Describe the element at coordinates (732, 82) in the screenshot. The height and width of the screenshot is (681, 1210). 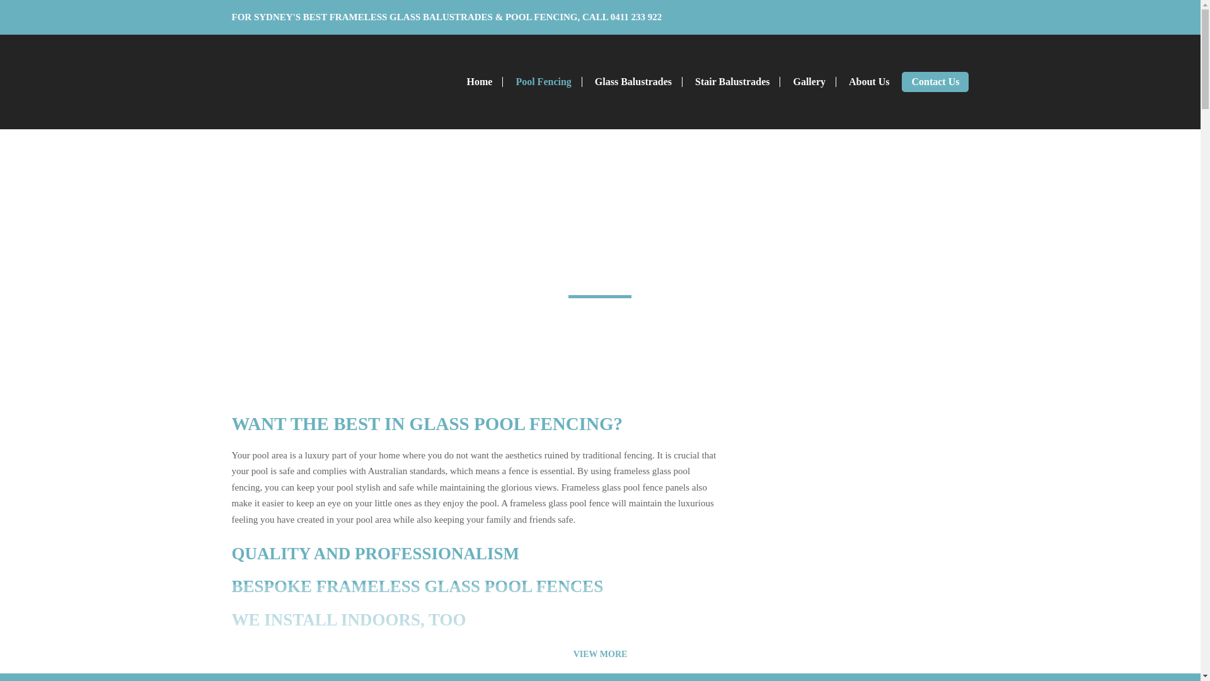
I see `Stair Balustrades` at that location.